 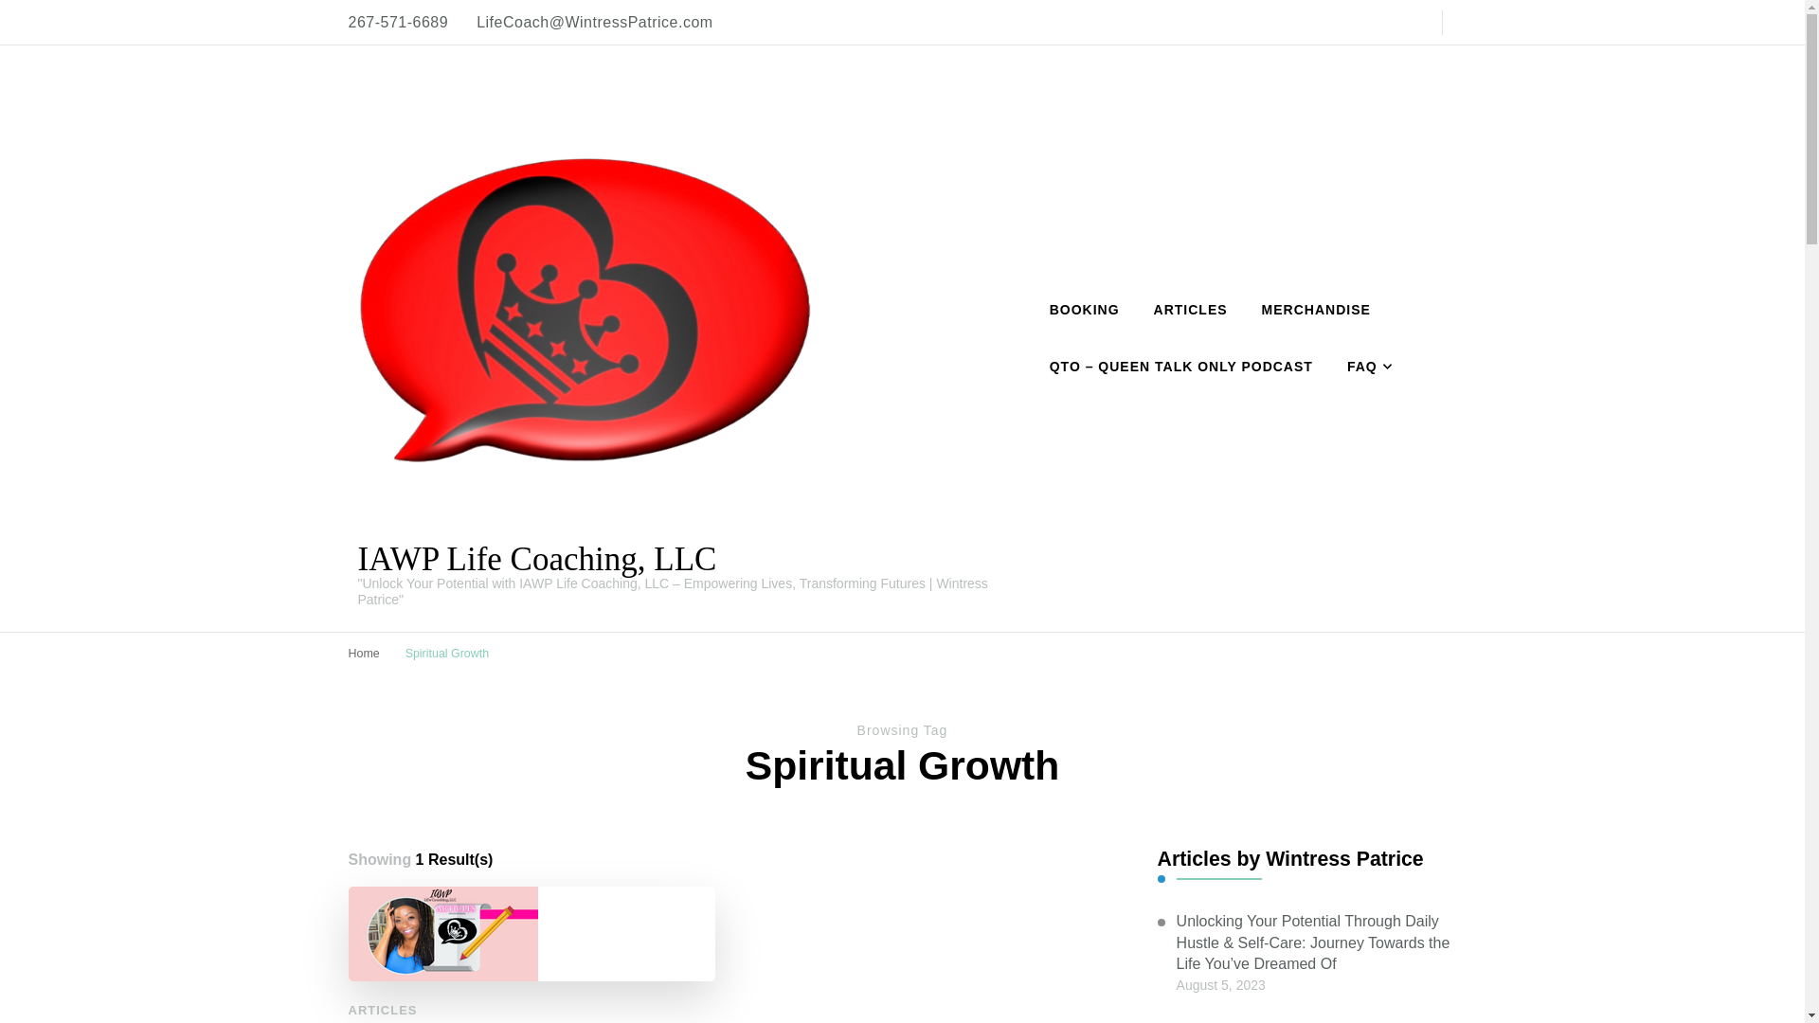 I want to click on BOOKING, so click(x=1085, y=311).